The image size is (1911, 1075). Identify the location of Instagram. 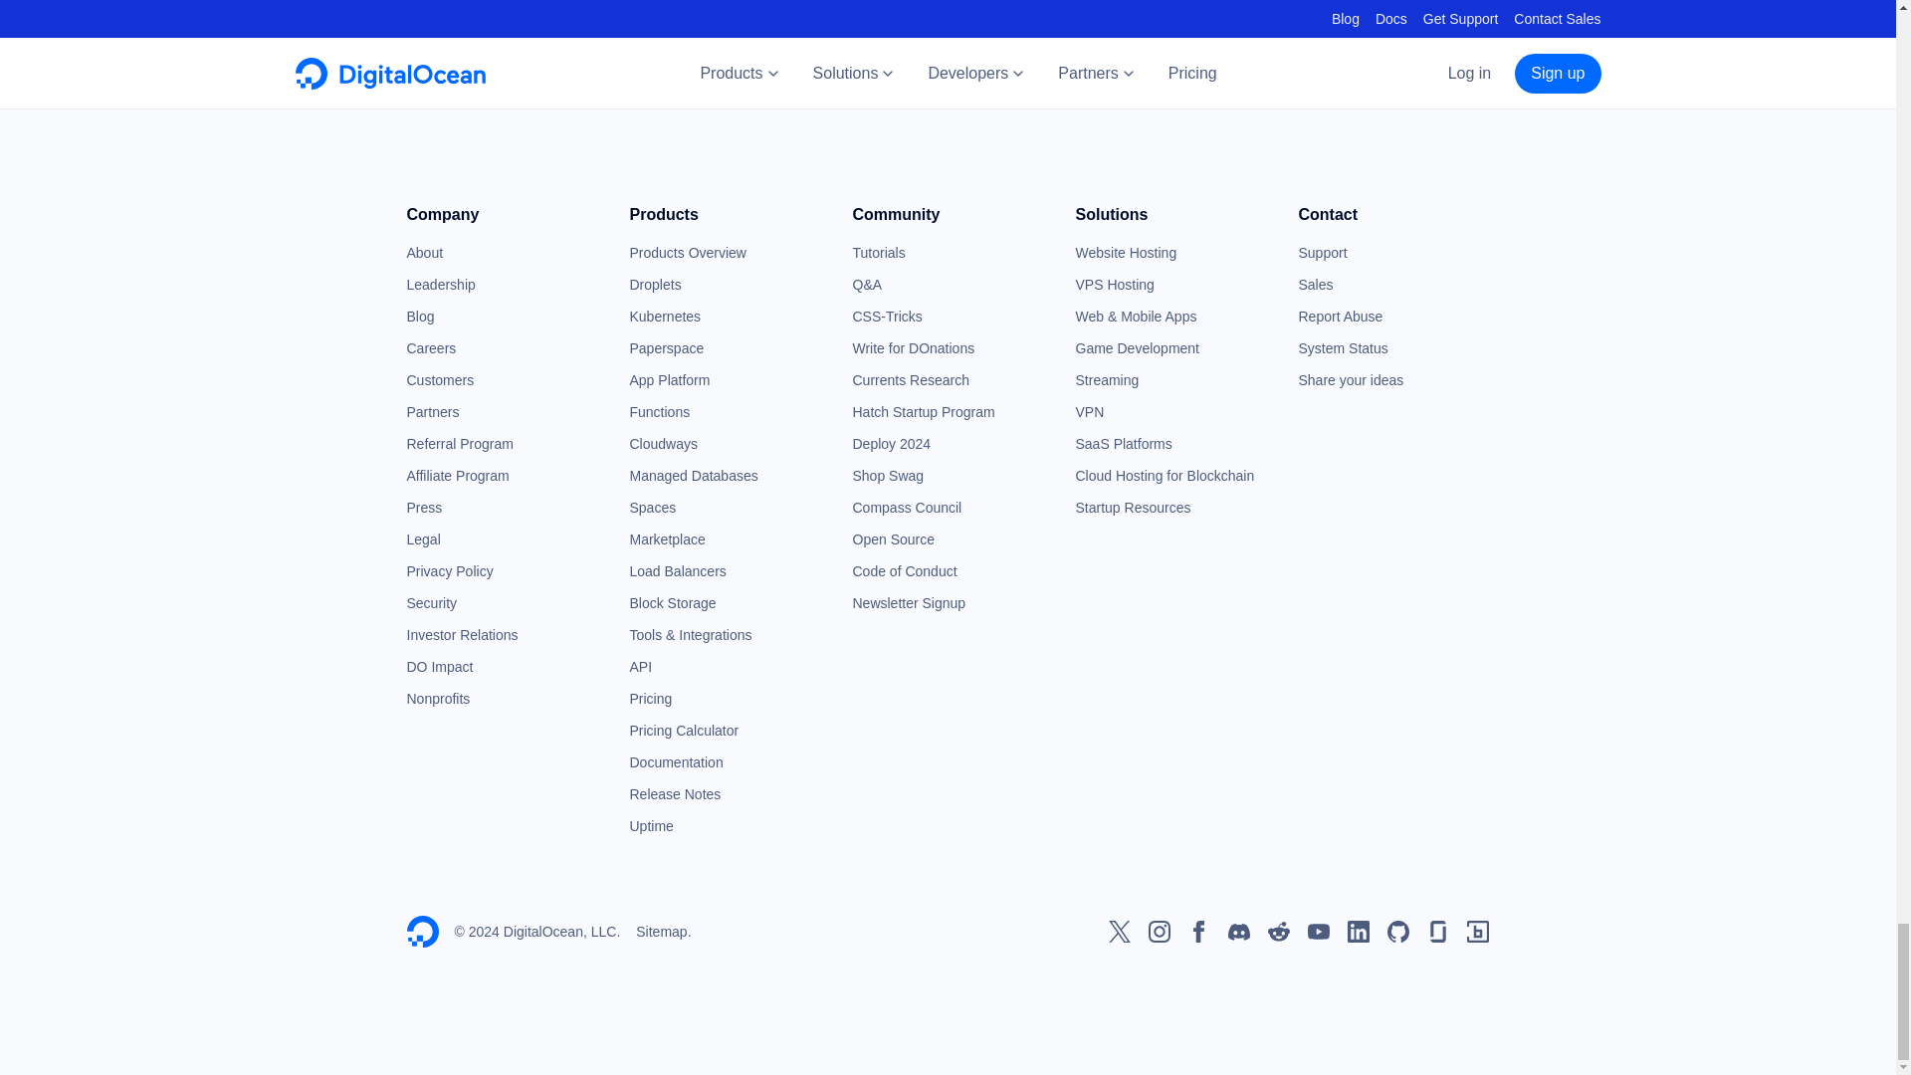
(1159, 932).